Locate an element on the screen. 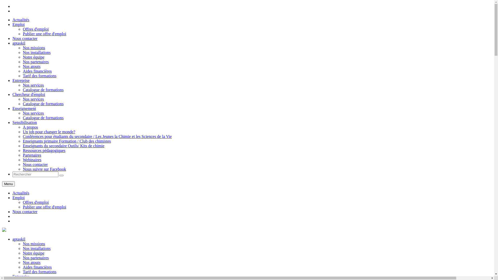 This screenshot has width=498, height=280. Offres d'emploi is located at coordinates (36, 29).